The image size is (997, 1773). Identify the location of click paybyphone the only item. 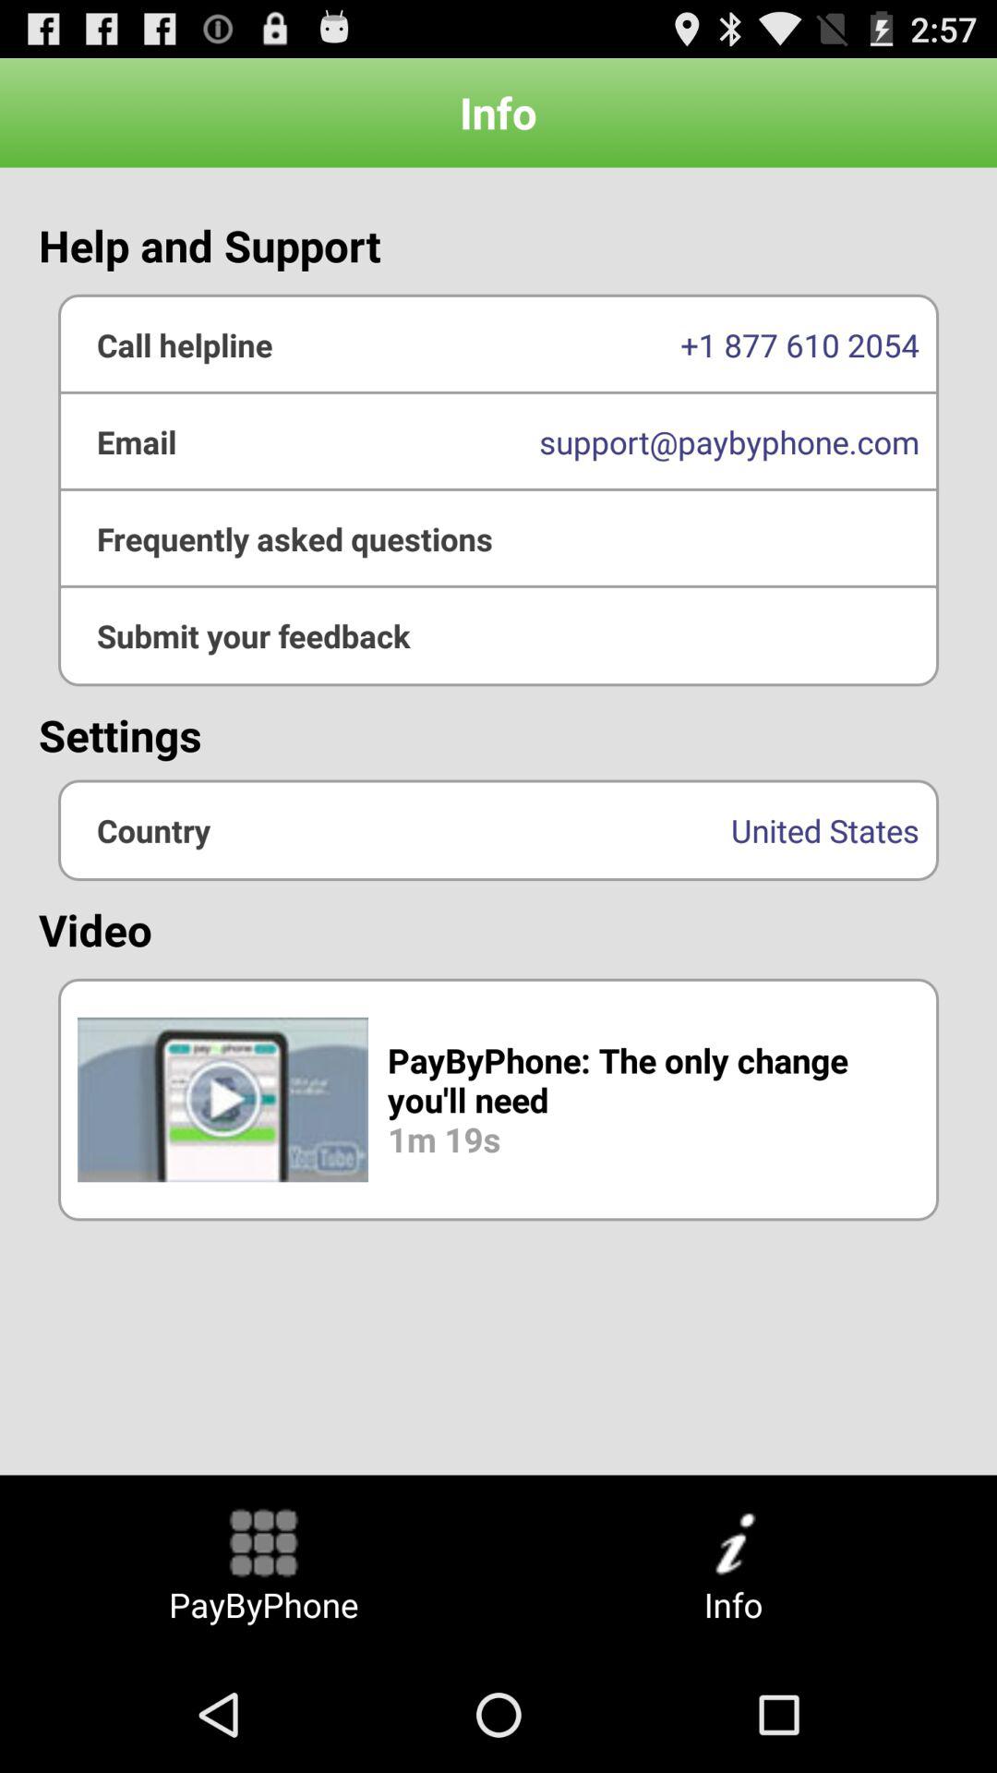
(498, 1099).